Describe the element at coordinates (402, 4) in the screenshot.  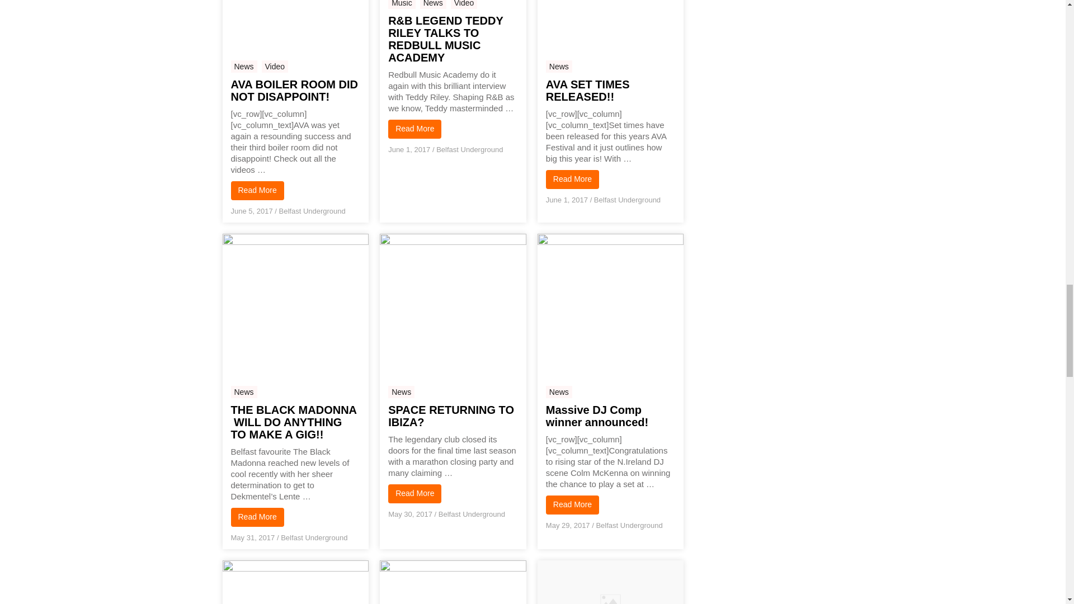
I see `Music` at that location.